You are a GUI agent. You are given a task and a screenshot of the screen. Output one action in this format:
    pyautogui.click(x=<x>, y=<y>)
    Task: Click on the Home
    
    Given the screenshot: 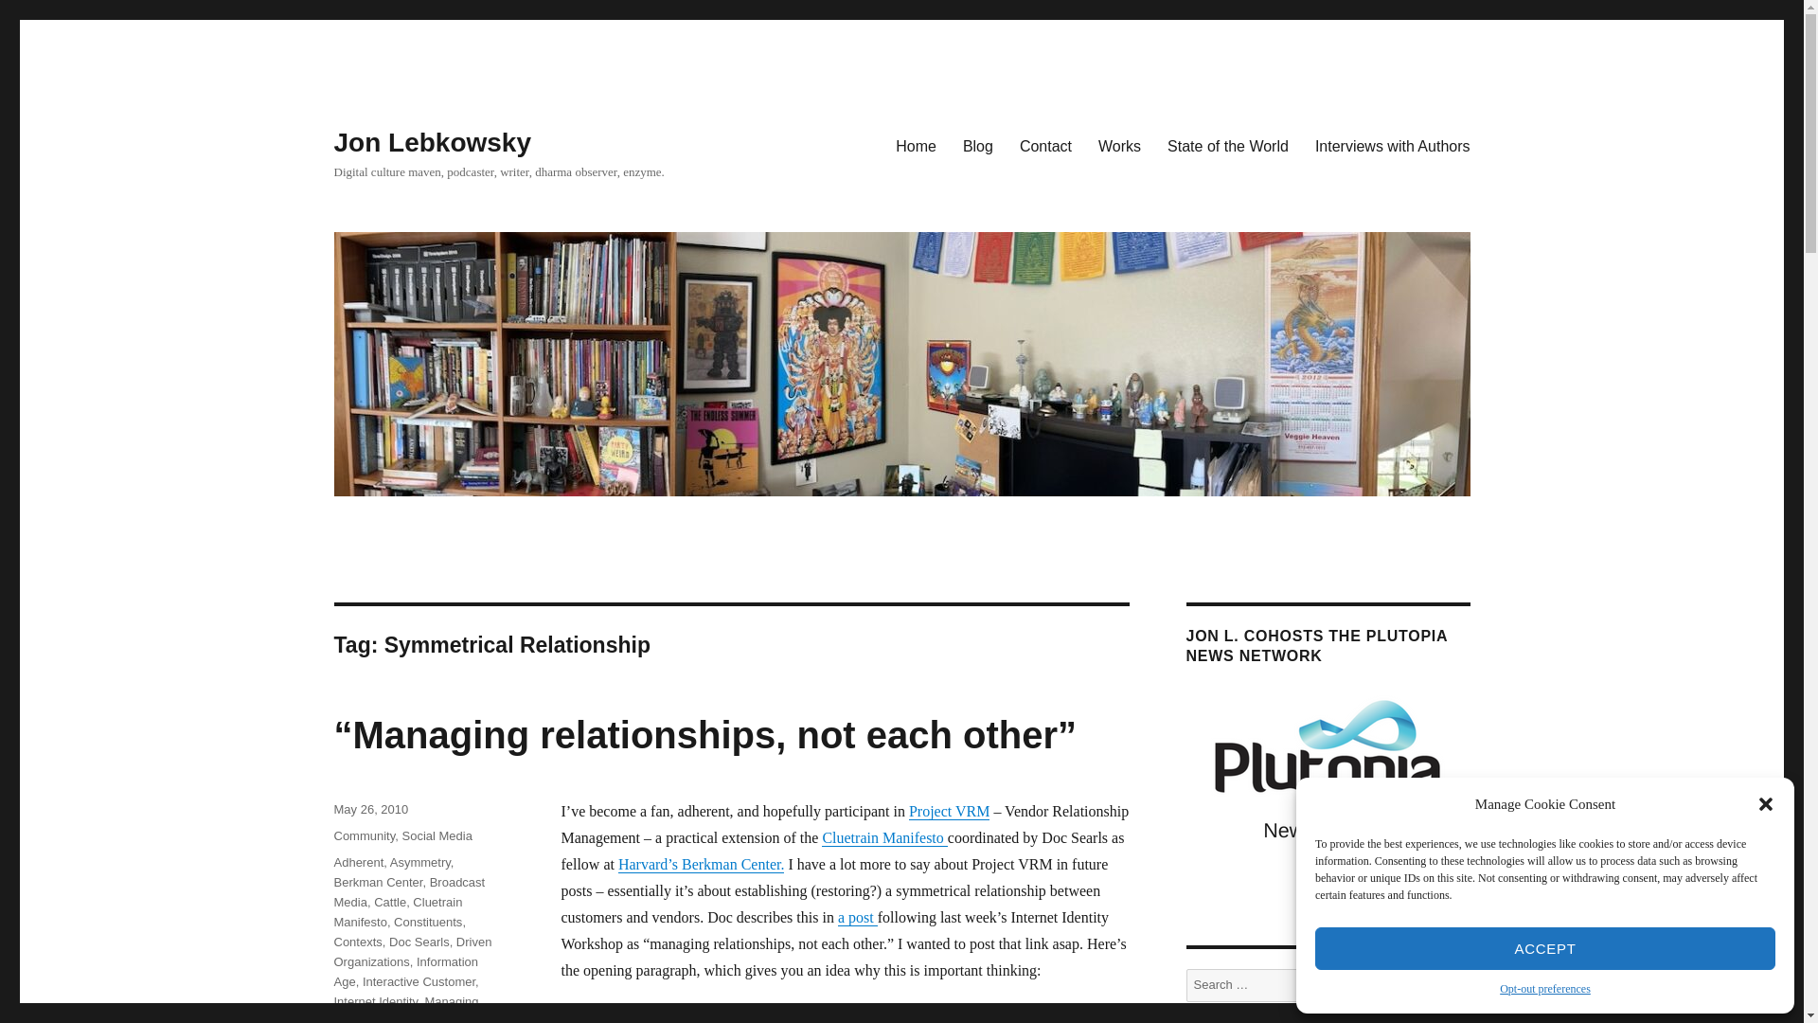 What is the action you would take?
    pyautogui.click(x=915, y=145)
    